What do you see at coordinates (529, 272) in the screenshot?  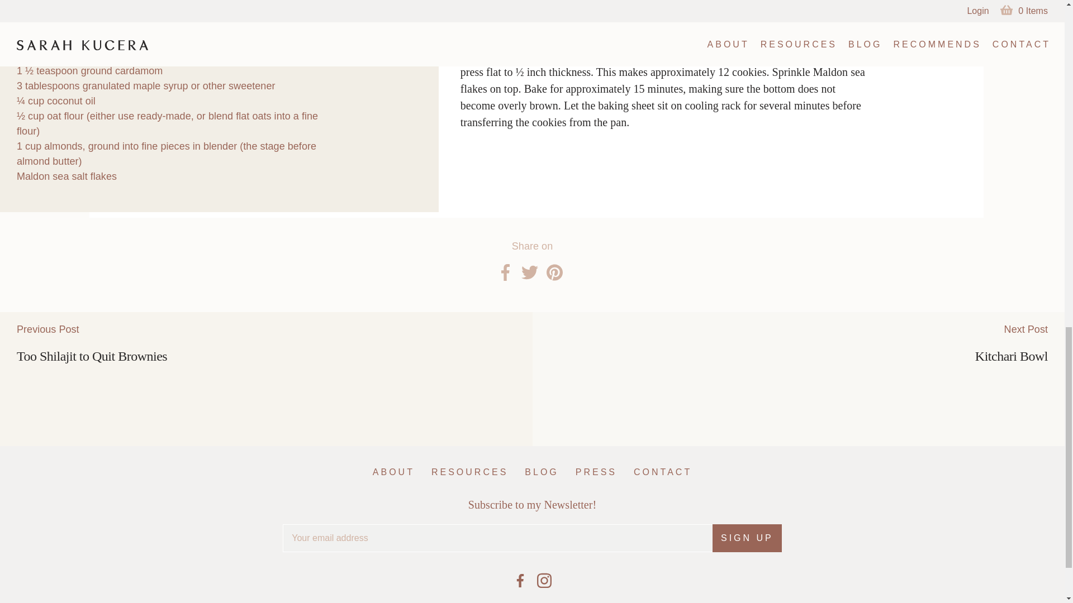 I see `BLOG` at bounding box center [529, 272].